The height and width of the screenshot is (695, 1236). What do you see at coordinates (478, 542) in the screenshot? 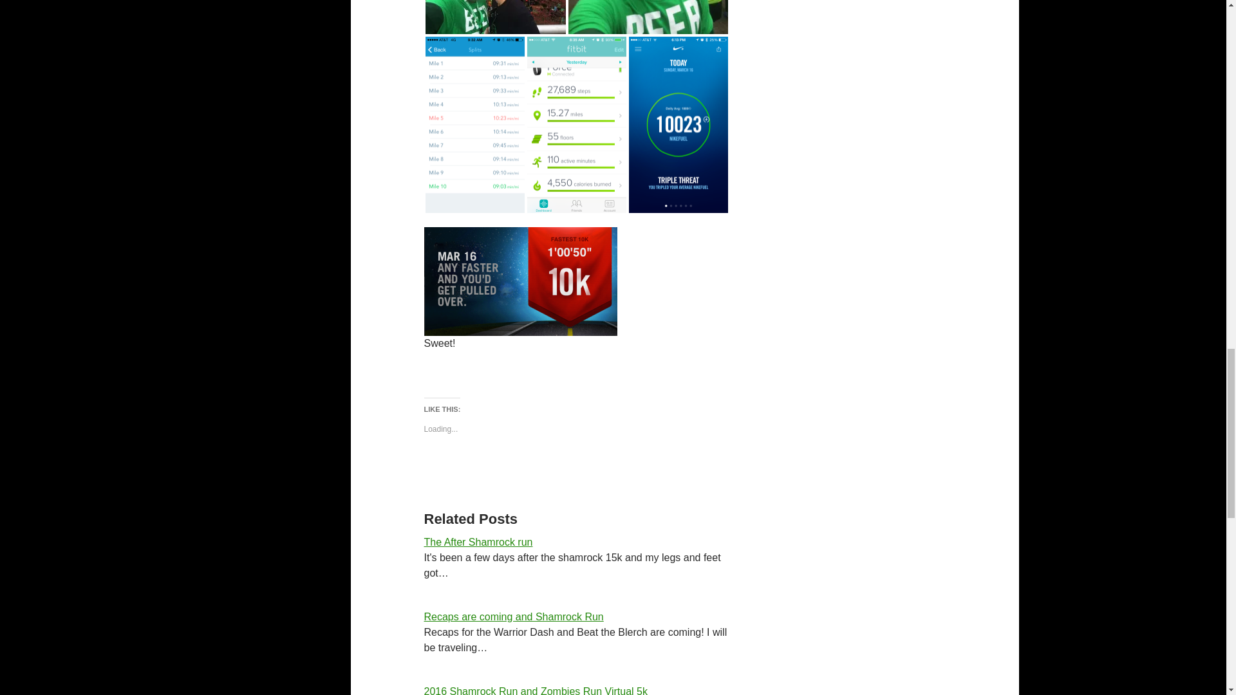
I see `The After Shamrock run` at bounding box center [478, 542].